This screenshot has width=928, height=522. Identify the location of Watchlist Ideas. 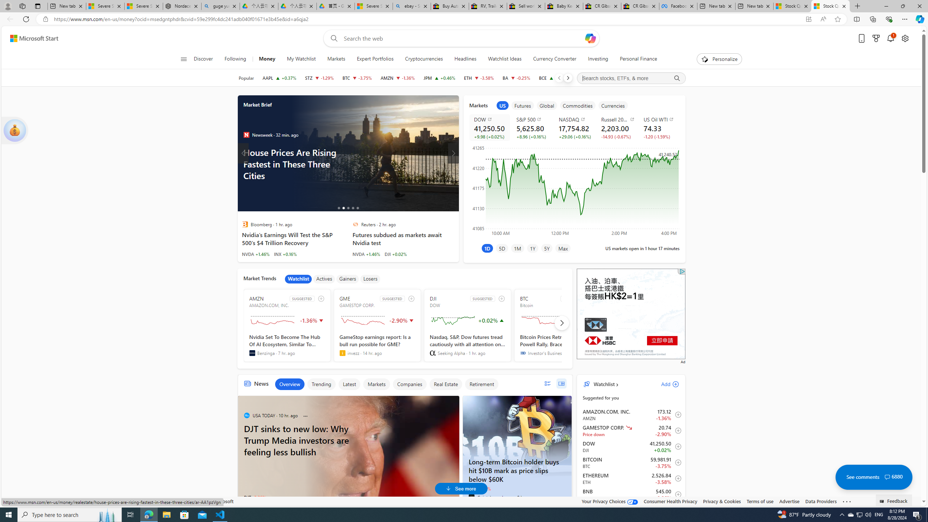
(505, 59).